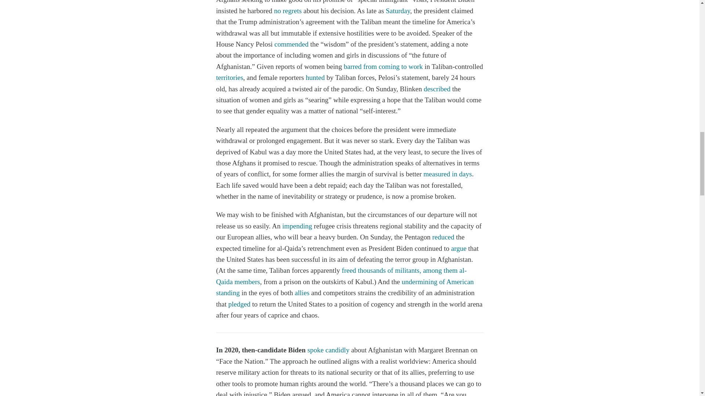  I want to click on commended, so click(291, 44).